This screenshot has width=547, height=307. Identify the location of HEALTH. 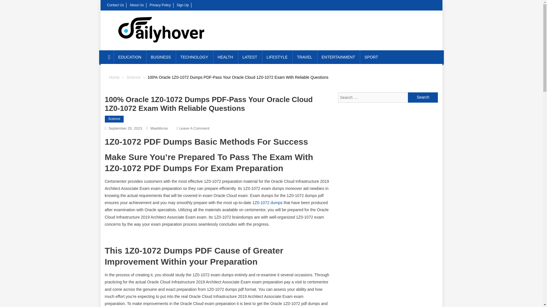
(225, 57).